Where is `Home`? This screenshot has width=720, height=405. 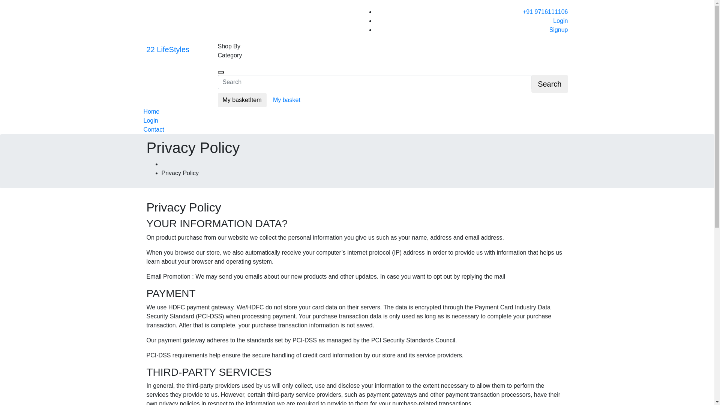 Home is located at coordinates (151, 112).